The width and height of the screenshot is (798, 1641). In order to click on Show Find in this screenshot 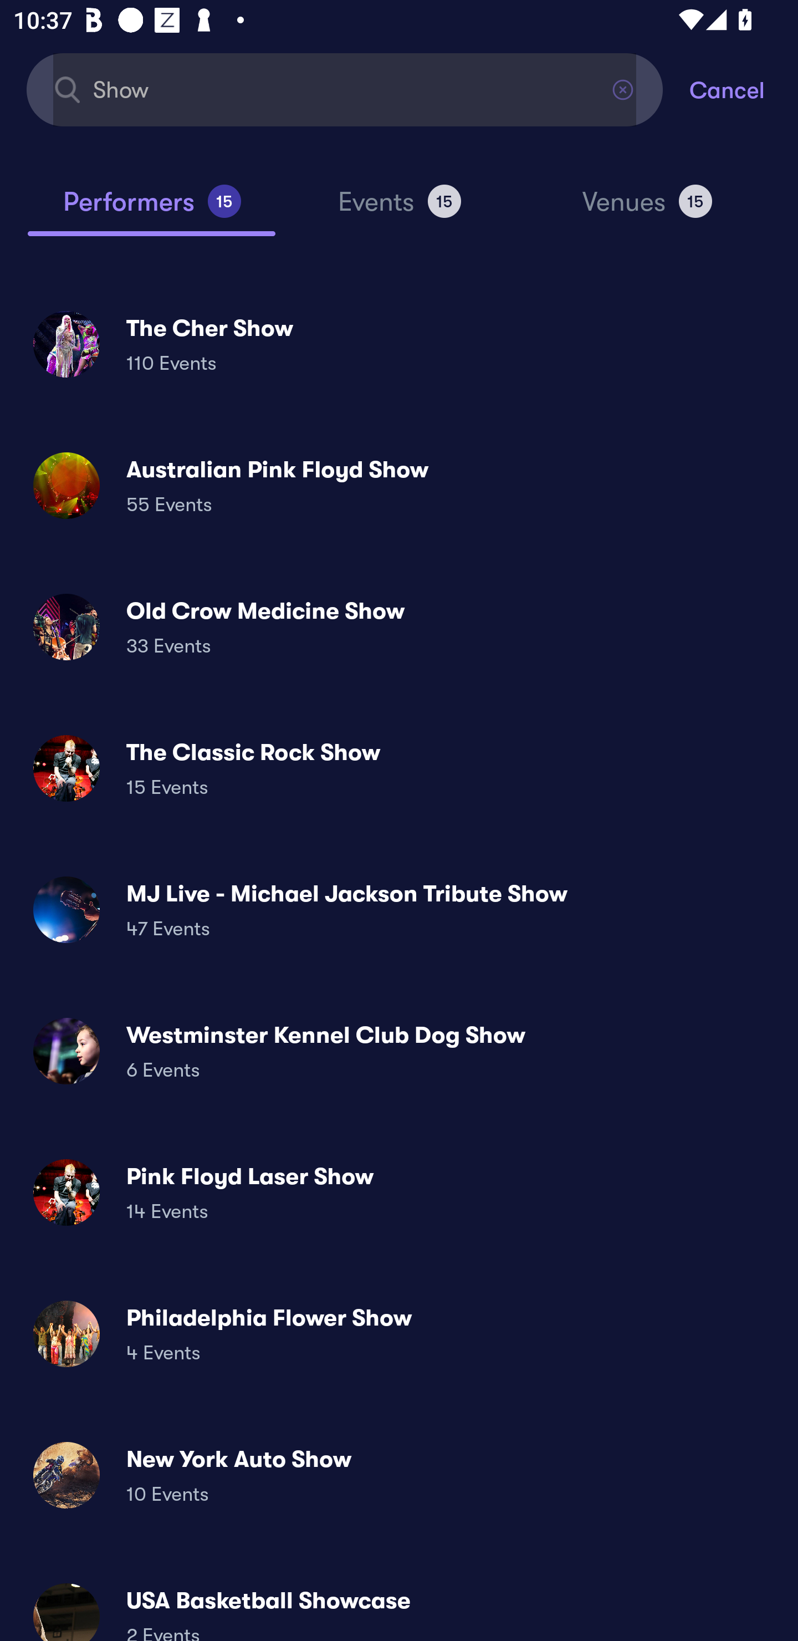, I will do `click(345, 89)`.